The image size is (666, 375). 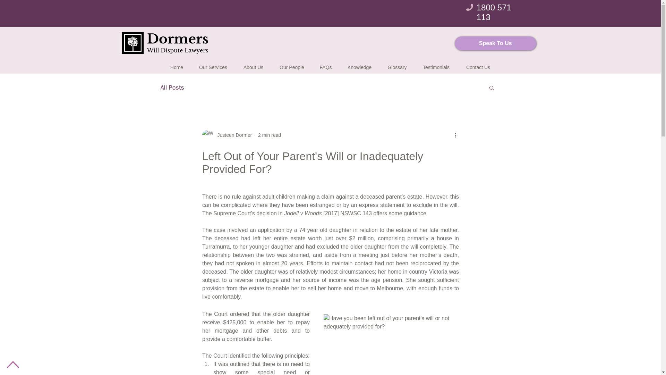 What do you see at coordinates (176, 64) in the screenshot?
I see `Home` at bounding box center [176, 64].